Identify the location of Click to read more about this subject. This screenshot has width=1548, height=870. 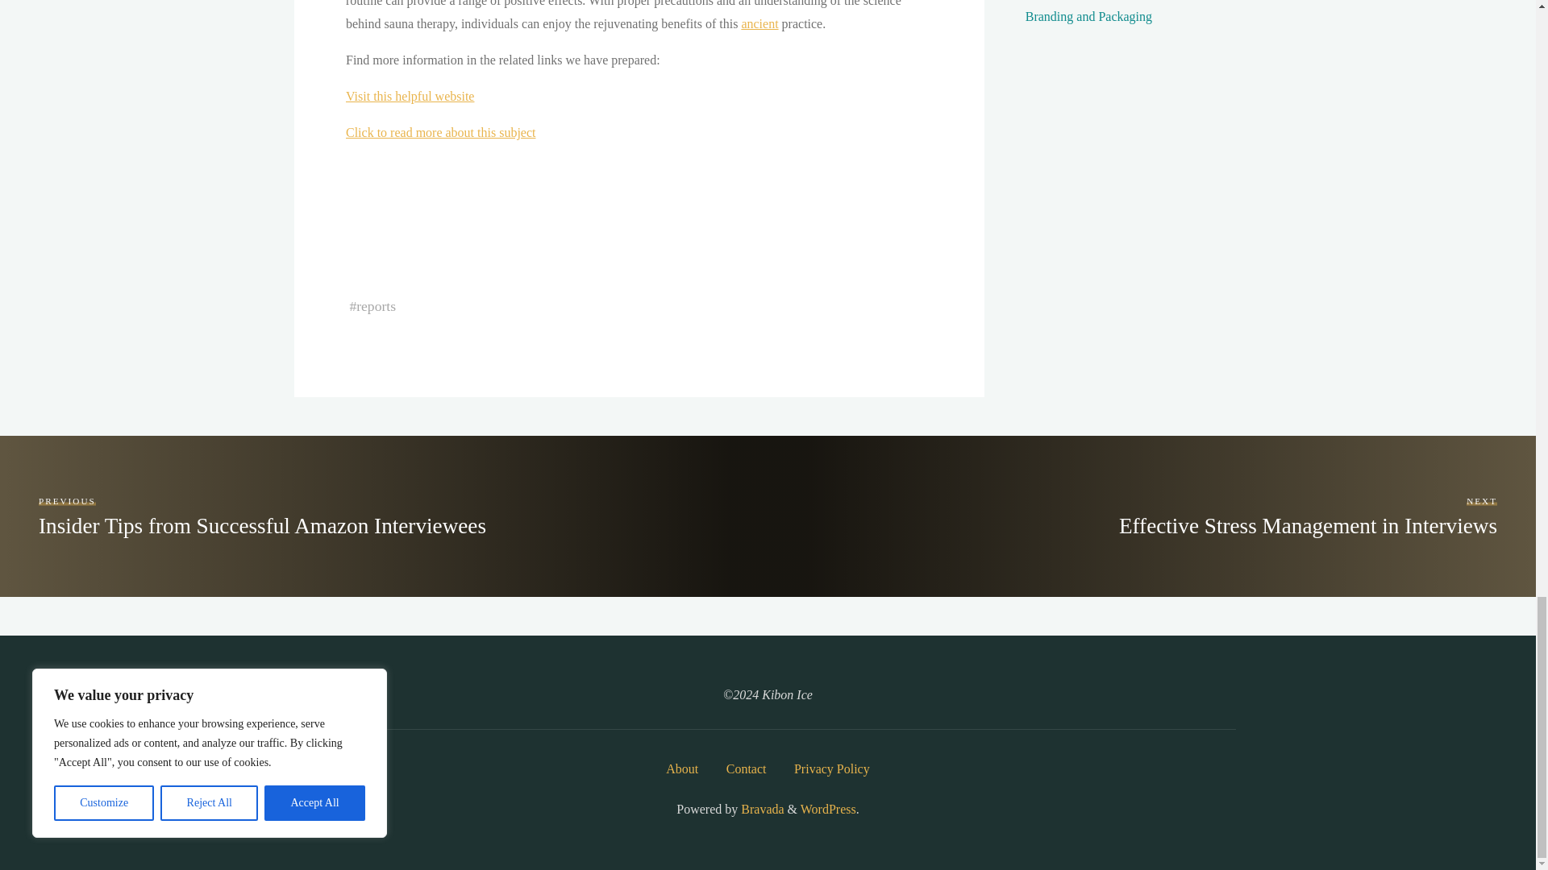
(440, 132).